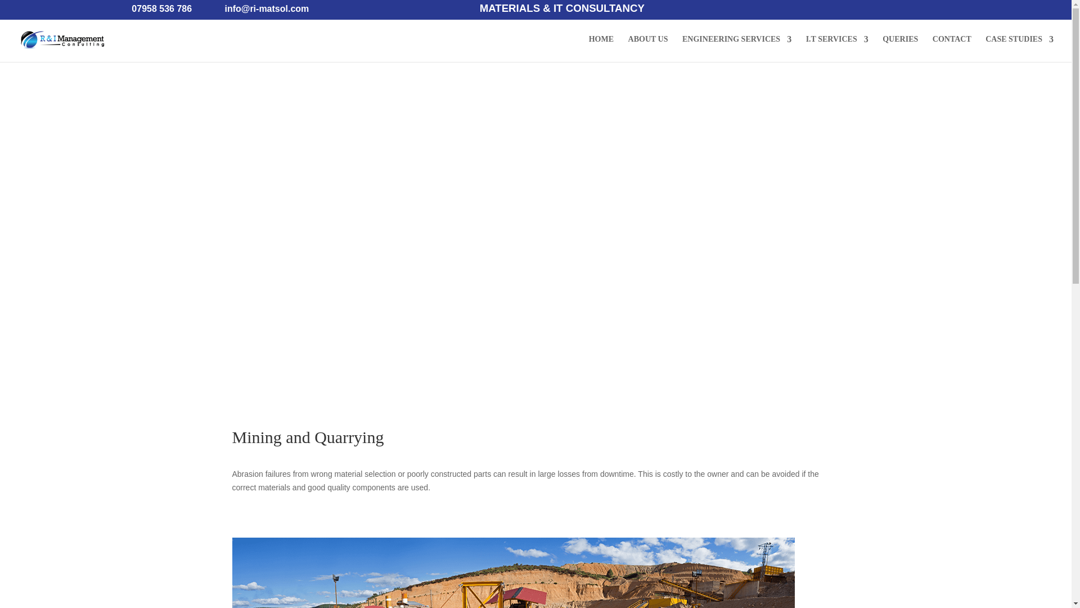 Image resolution: width=1080 pixels, height=608 pixels. Describe the element at coordinates (952, 48) in the screenshot. I see `CONTACT` at that location.